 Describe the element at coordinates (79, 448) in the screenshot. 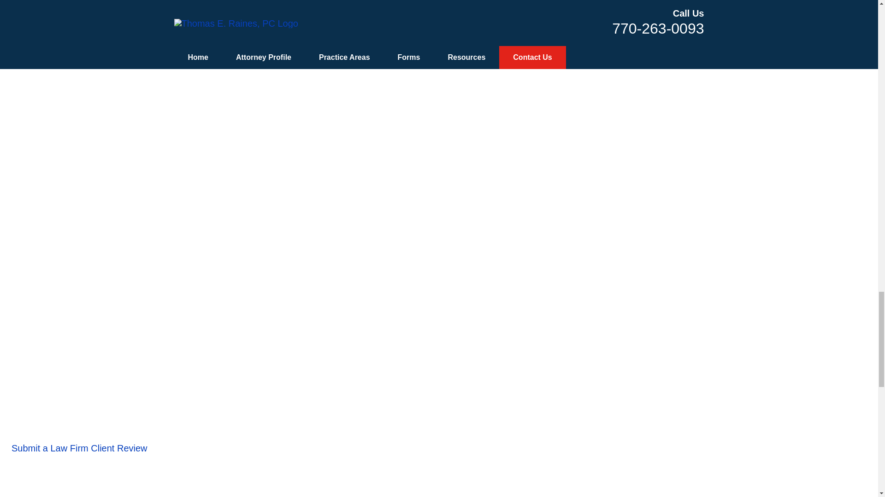

I see `Submit a Law Firm Client Review` at that location.